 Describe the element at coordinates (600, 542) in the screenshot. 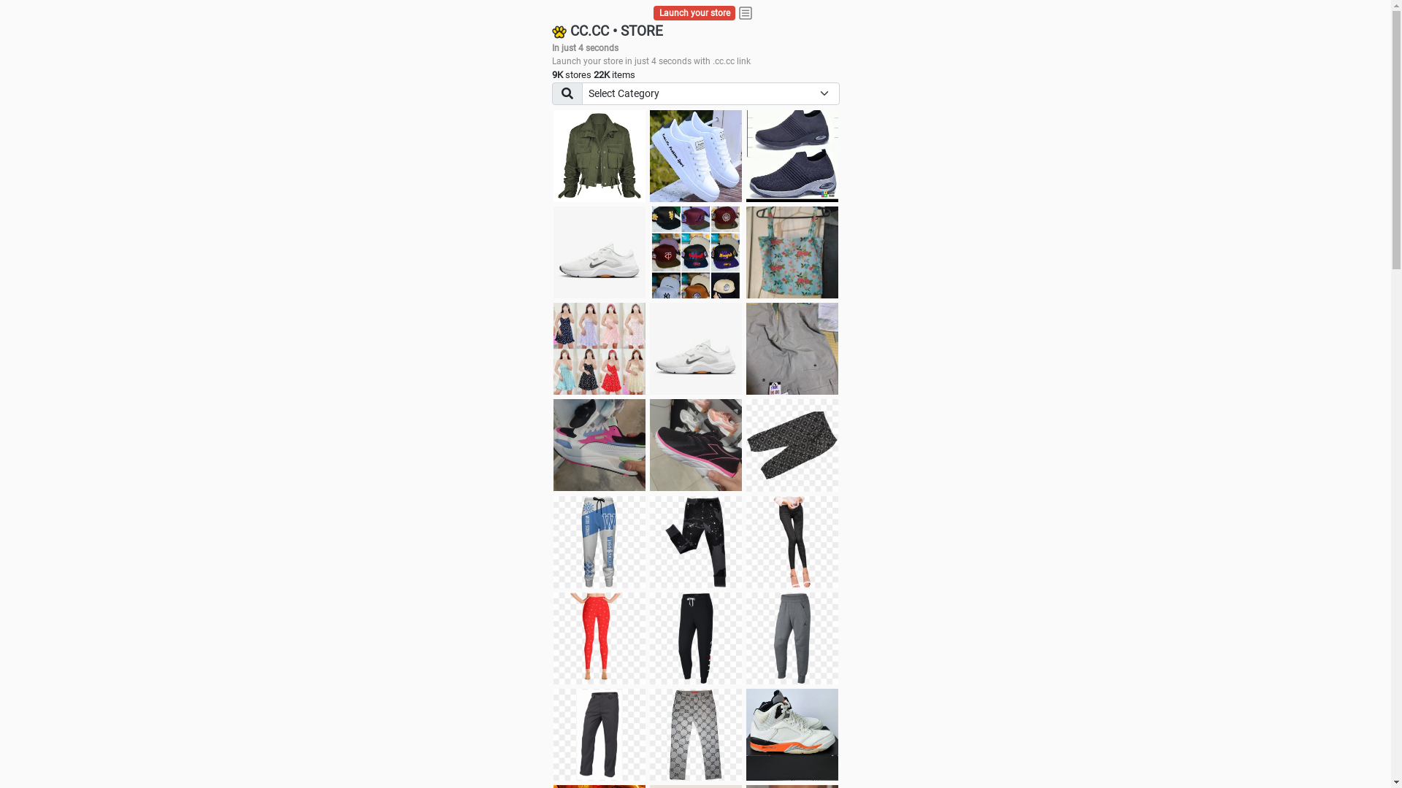

I see `Pant` at that location.